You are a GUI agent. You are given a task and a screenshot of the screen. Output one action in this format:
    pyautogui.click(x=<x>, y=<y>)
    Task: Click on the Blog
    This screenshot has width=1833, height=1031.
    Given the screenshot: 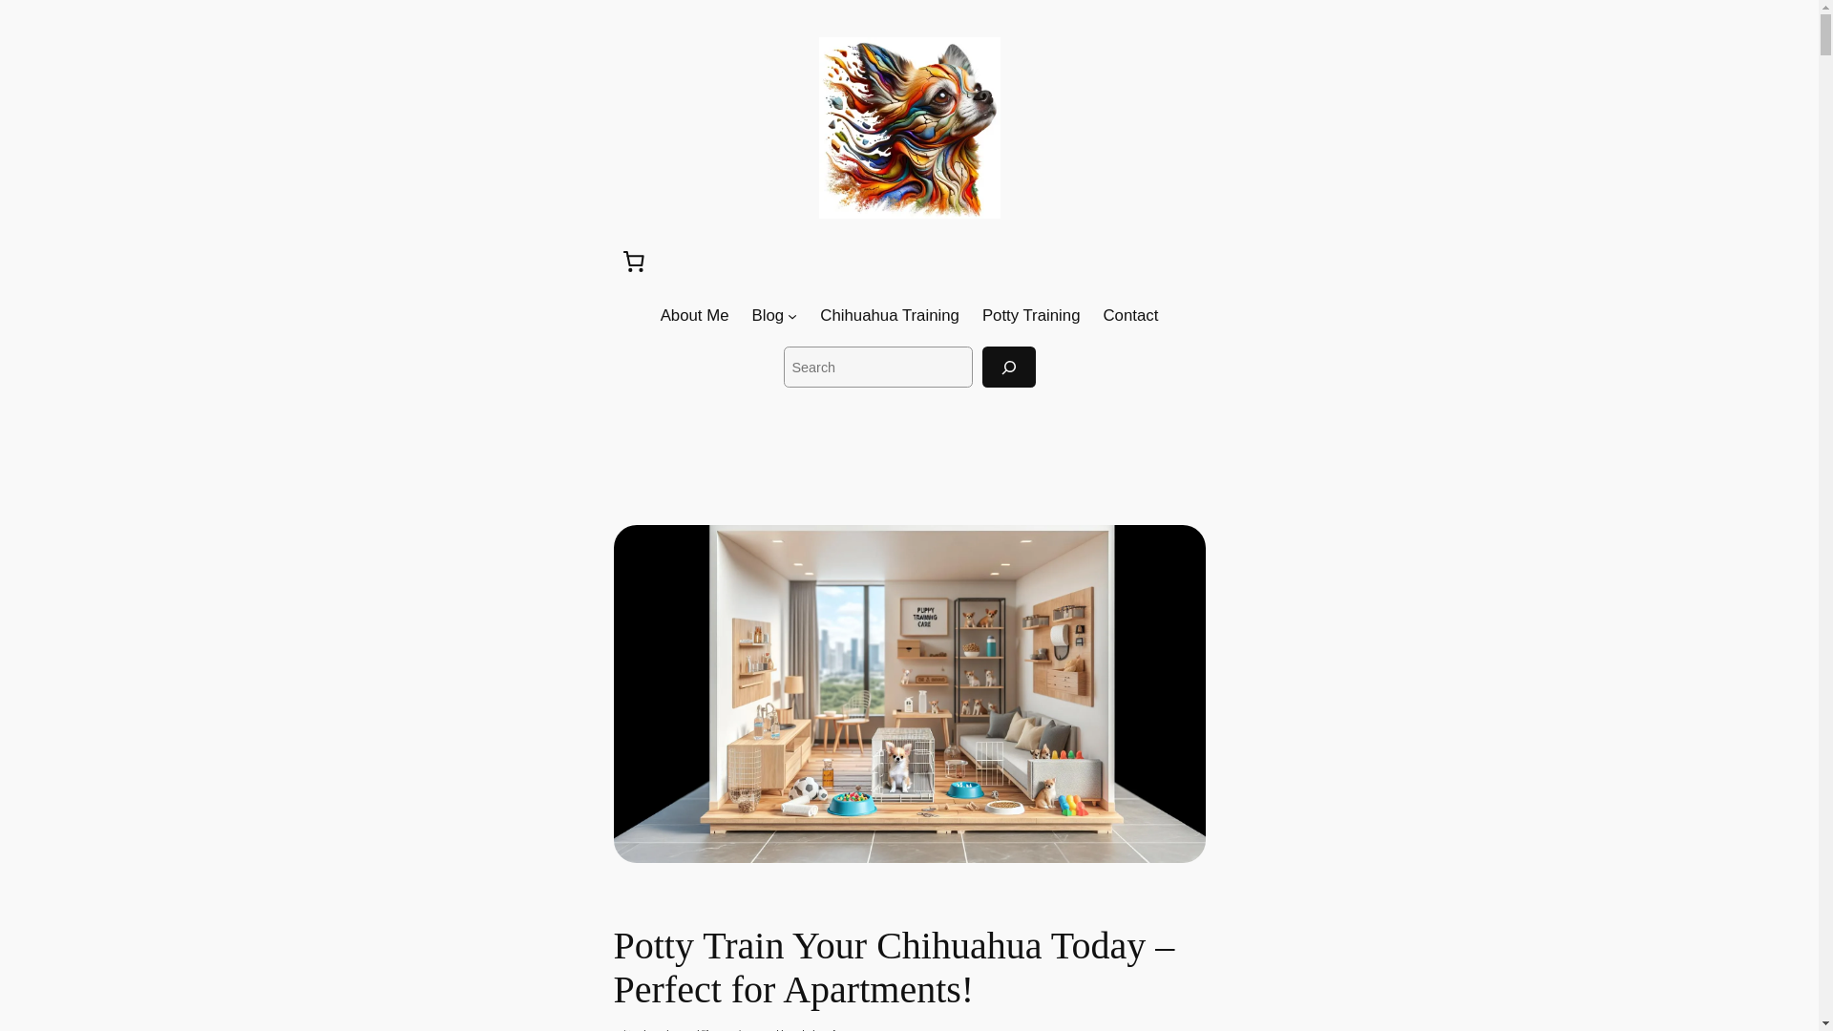 What is the action you would take?
    pyautogui.click(x=768, y=315)
    